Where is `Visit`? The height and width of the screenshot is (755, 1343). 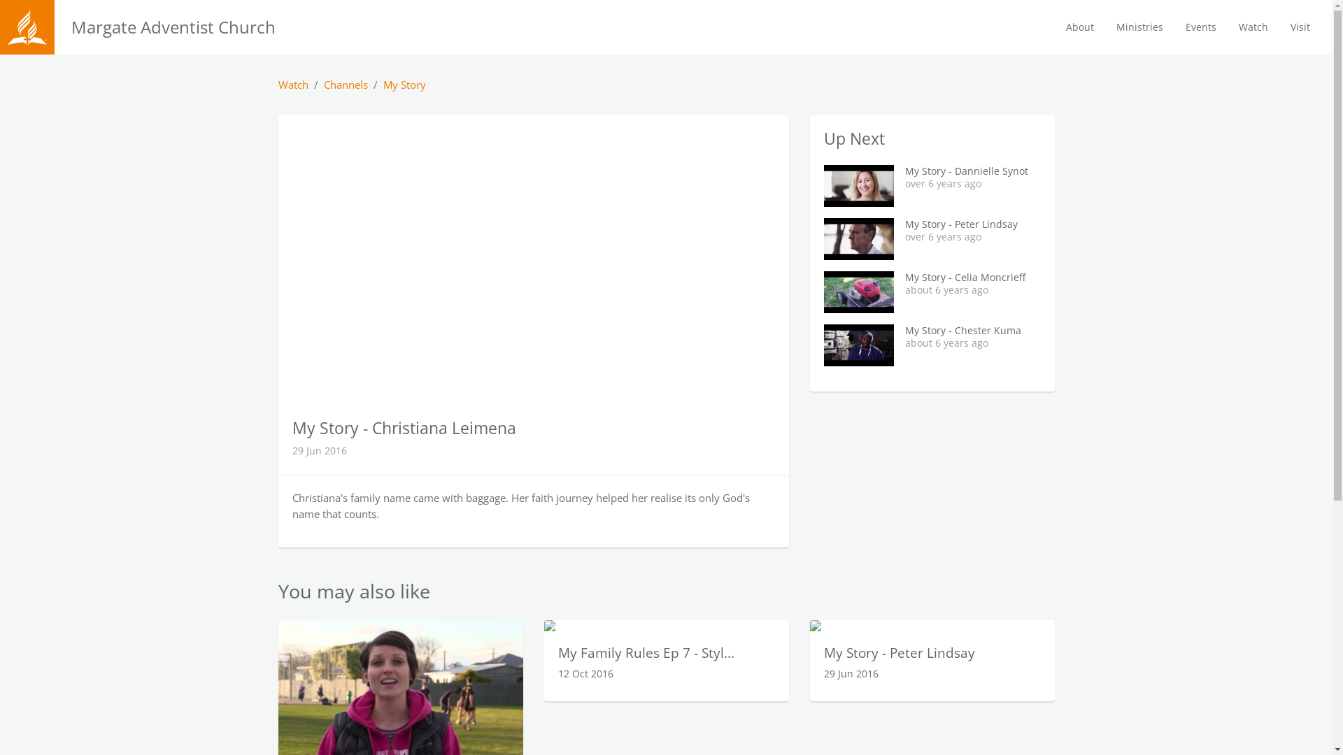
Visit is located at coordinates (1300, 27).